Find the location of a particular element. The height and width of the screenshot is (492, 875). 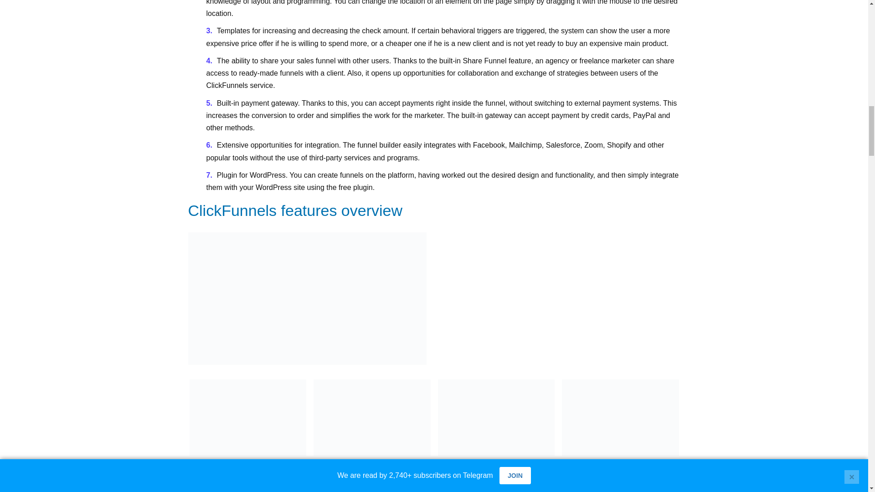

Full instructions: connect Performance Max to Prom.ua is located at coordinates (620, 417).